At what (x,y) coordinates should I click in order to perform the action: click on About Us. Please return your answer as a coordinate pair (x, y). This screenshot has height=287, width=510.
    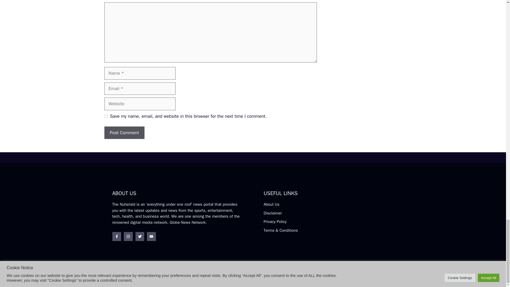
    Looking at the image, I should click on (271, 204).